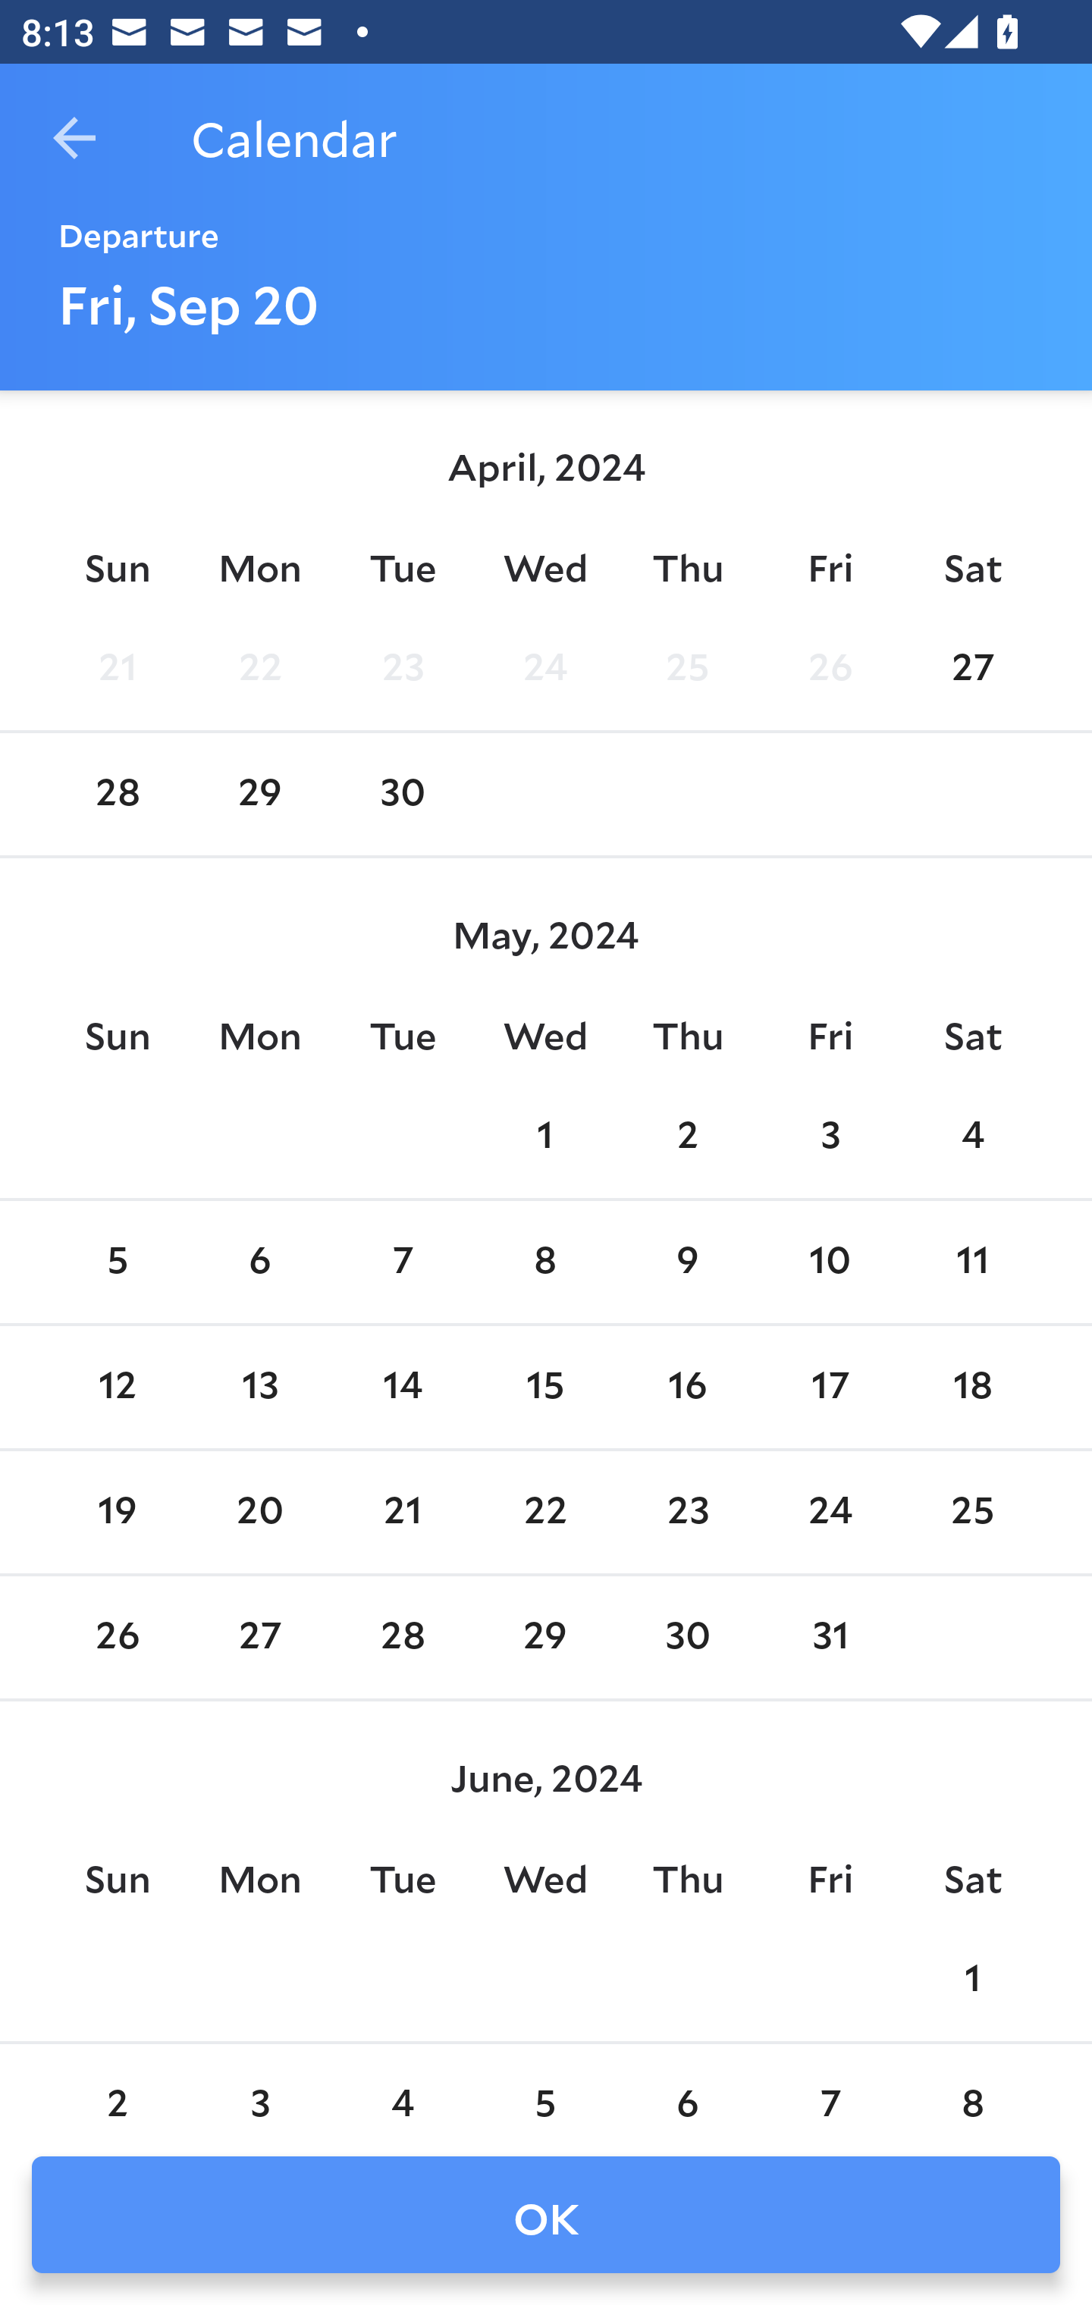 The width and height of the screenshot is (1092, 2305). I want to click on 21, so click(117, 668).